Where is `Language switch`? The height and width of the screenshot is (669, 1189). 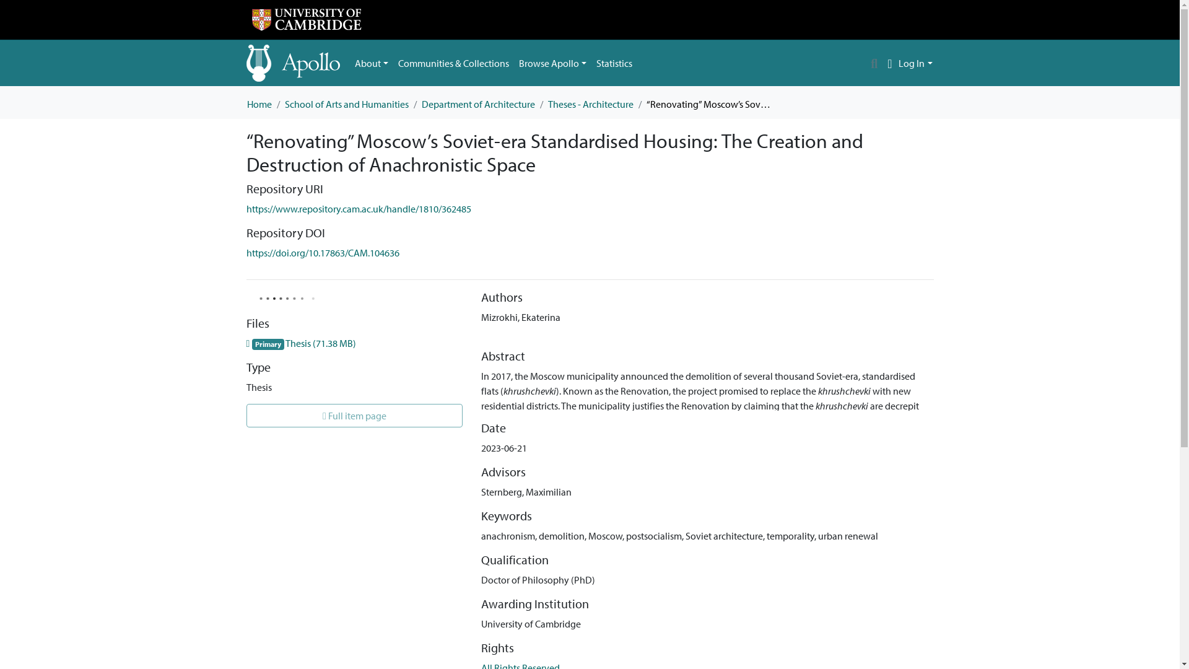
Language switch is located at coordinates (889, 63).